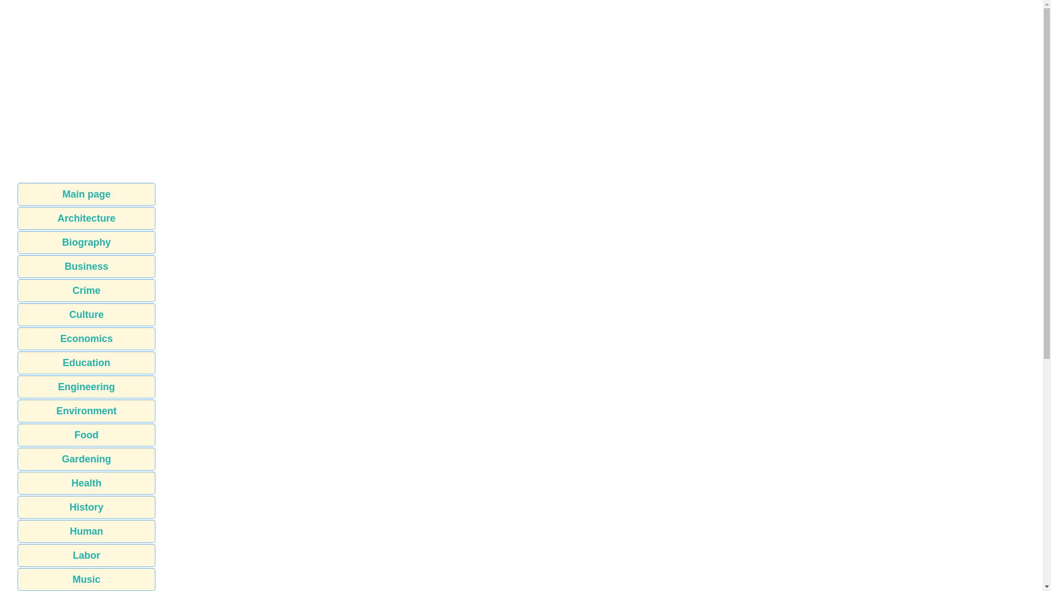 Image resolution: width=1051 pixels, height=591 pixels. Describe the element at coordinates (86, 435) in the screenshot. I see `Food` at that location.